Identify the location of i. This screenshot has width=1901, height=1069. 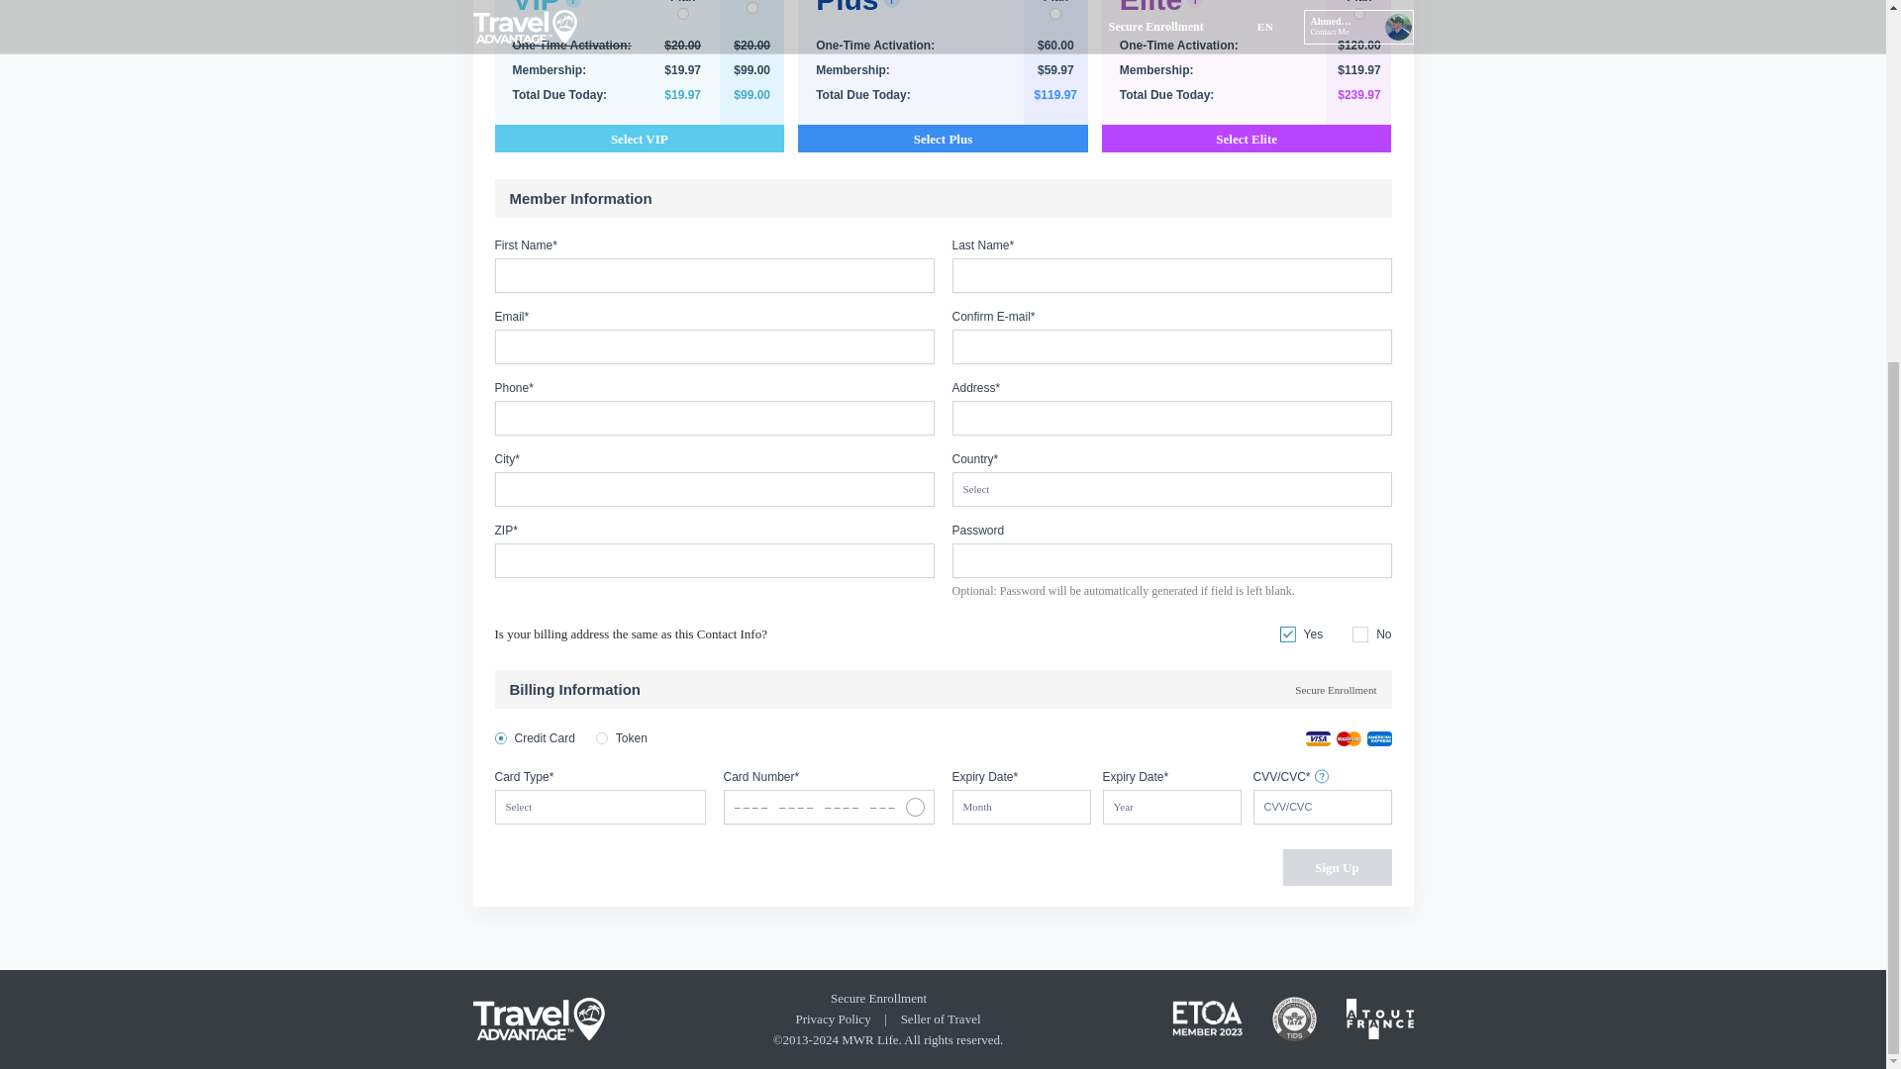
(891, 3).